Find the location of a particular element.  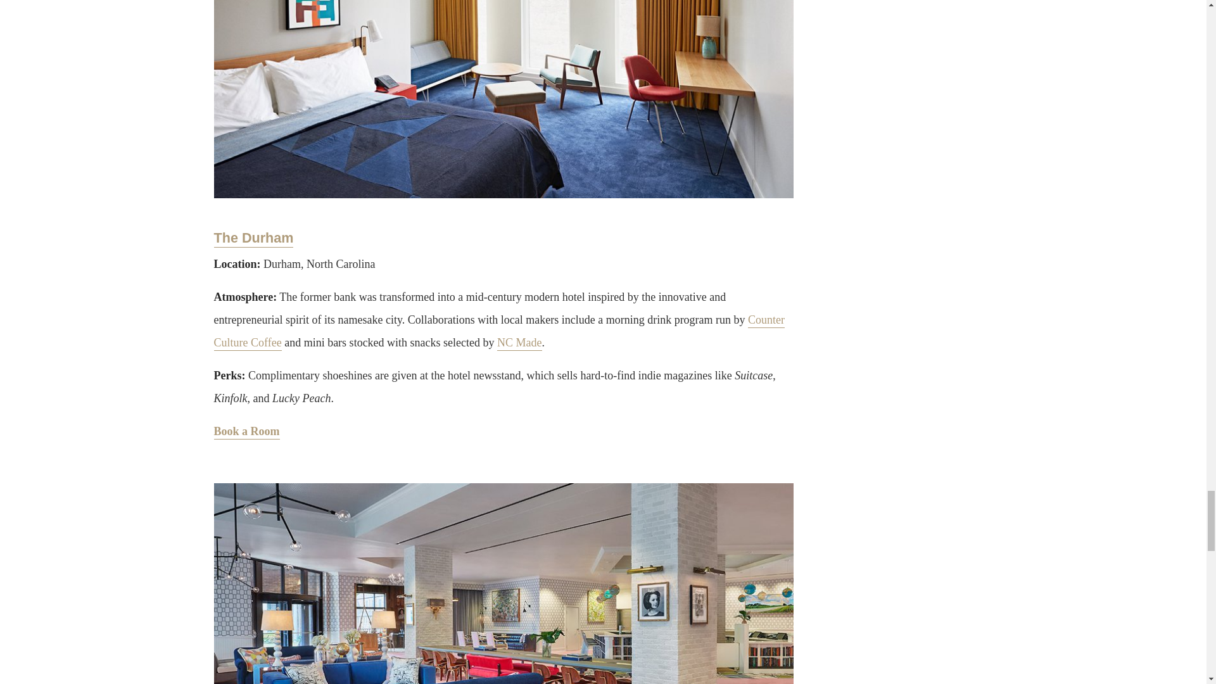

Counter Culture Coffee is located at coordinates (499, 332).